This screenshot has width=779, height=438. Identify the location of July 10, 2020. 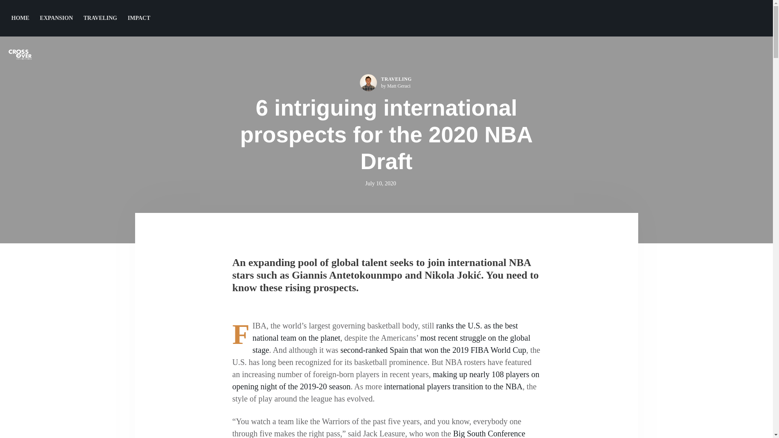
(381, 183).